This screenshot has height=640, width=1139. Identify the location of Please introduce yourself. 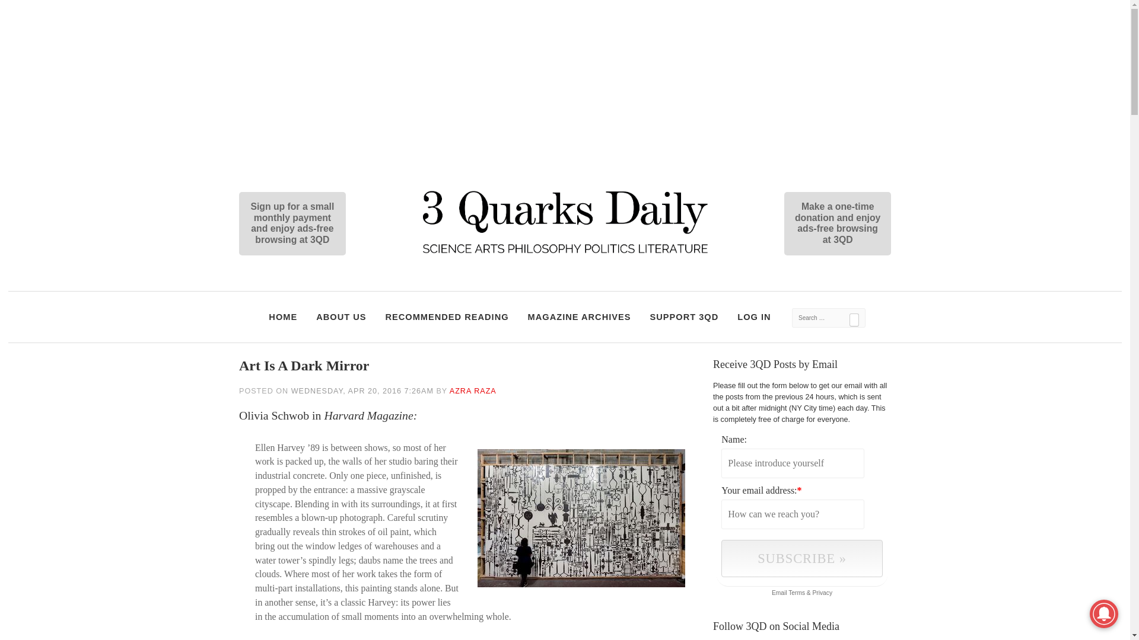
(793, 463).